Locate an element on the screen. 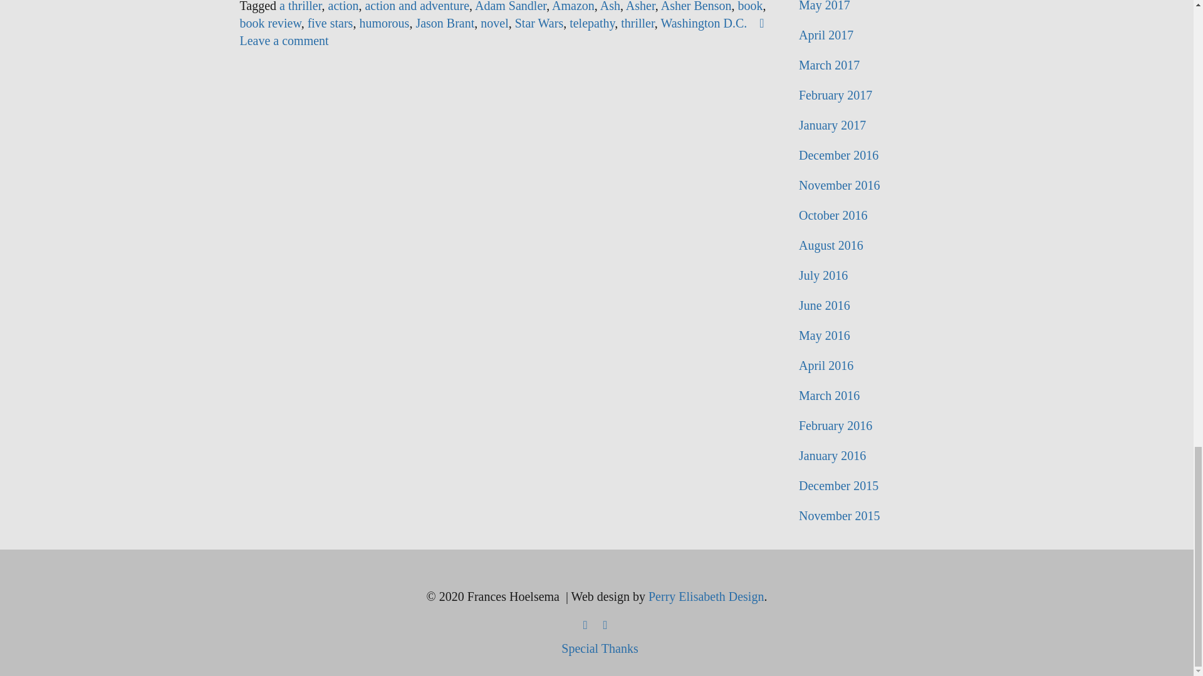 This screenshot has width=1203, height=676. Ash is located at coordinates (610, 6).